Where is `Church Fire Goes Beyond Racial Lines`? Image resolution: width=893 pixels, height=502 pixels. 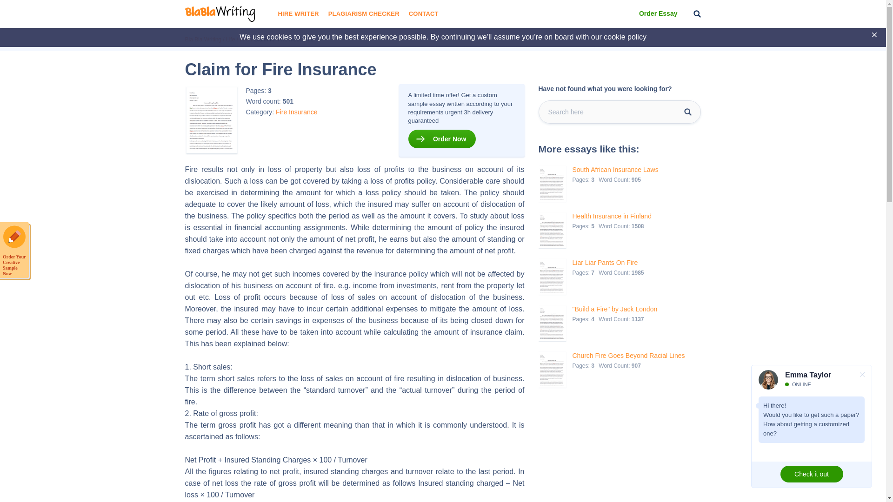
Church Fire Goes Beyond Racial Lines is located at coordinates (628, 356).